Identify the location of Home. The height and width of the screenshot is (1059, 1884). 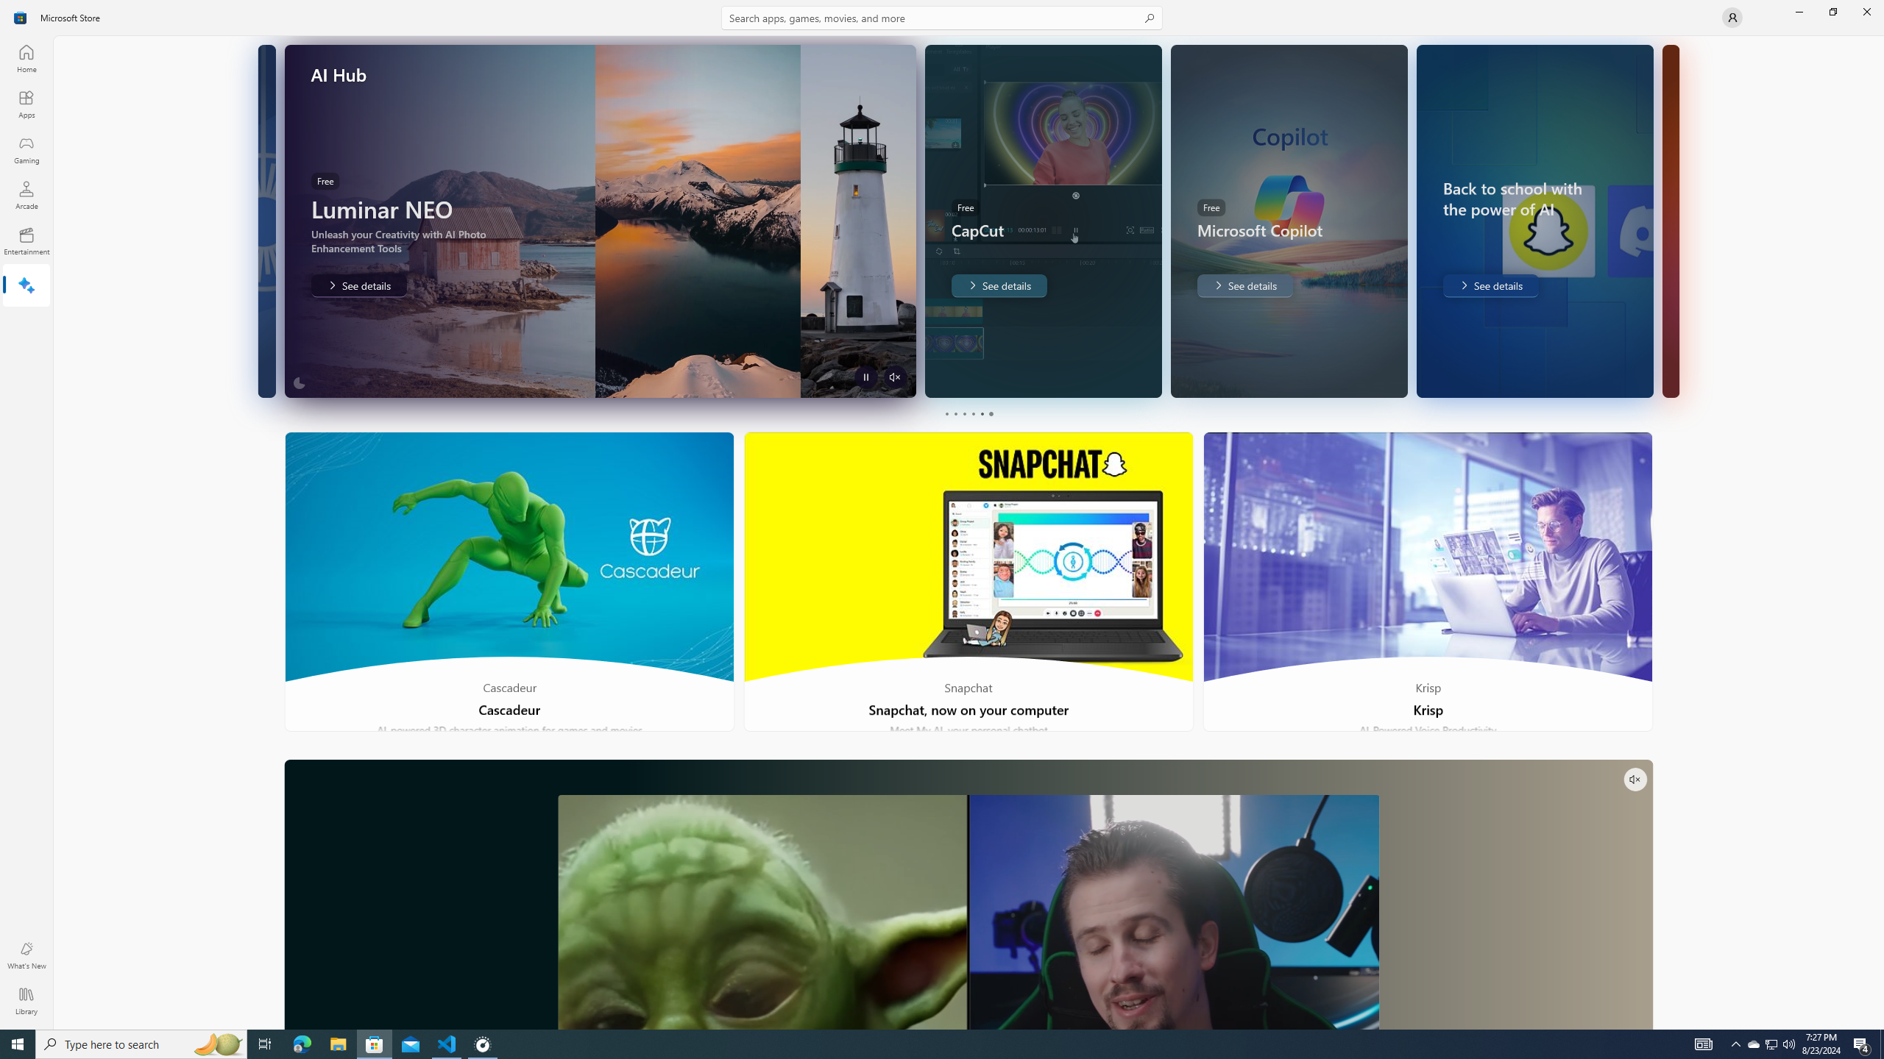
(26, 58).